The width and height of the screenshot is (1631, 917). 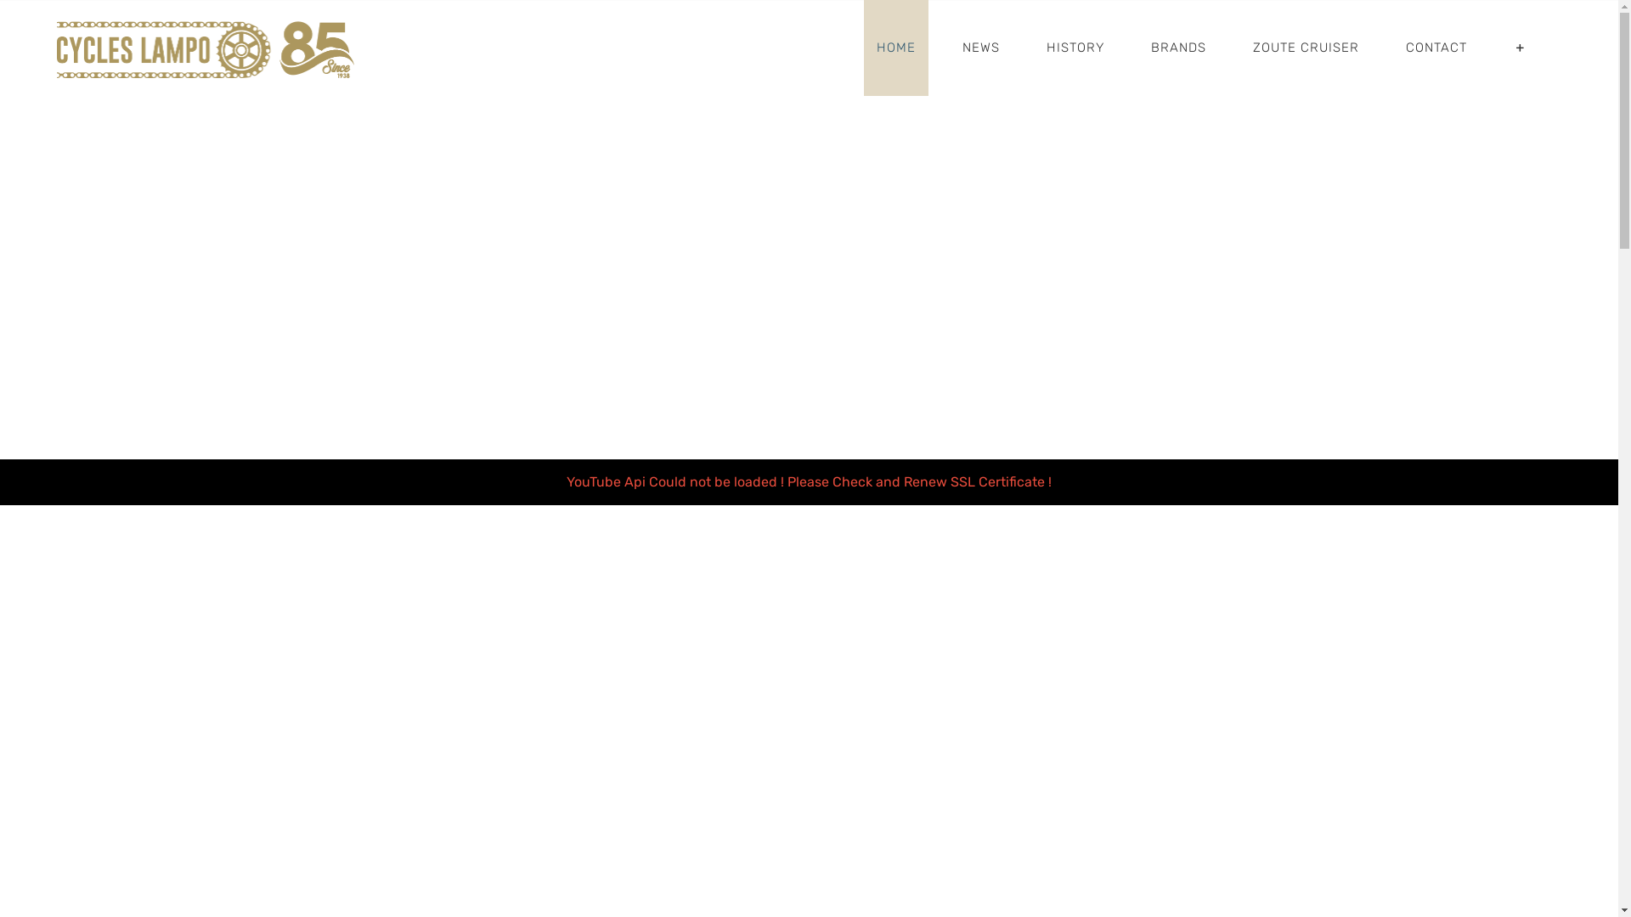 I want to click on HISTORY, so click(x=1075, y=48).